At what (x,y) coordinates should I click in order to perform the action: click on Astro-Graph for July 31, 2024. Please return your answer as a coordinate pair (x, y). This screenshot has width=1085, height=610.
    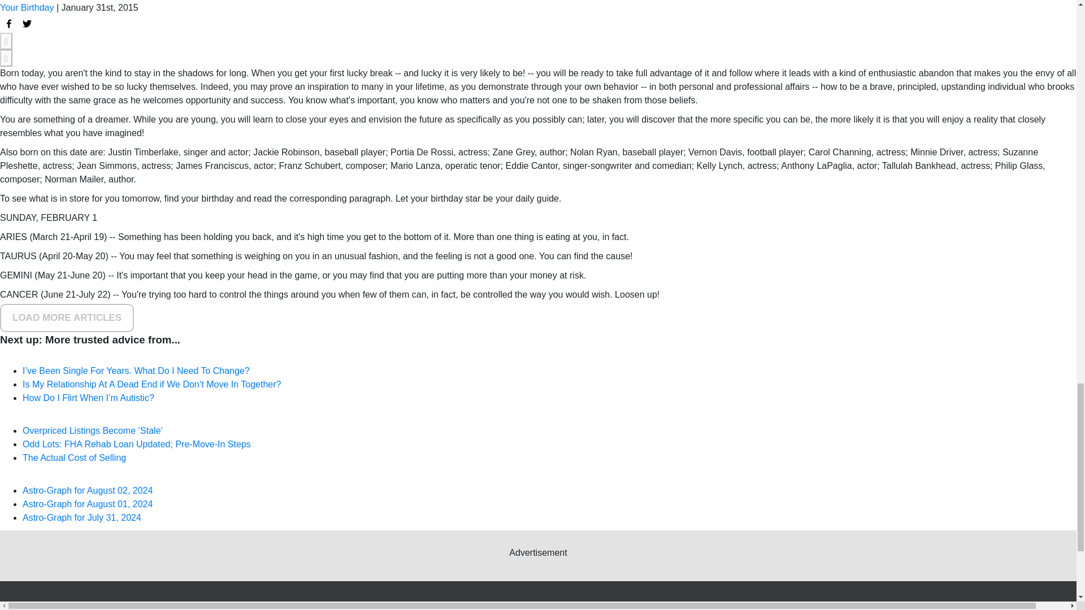
    Looking at the image, I should click on (81, 517).